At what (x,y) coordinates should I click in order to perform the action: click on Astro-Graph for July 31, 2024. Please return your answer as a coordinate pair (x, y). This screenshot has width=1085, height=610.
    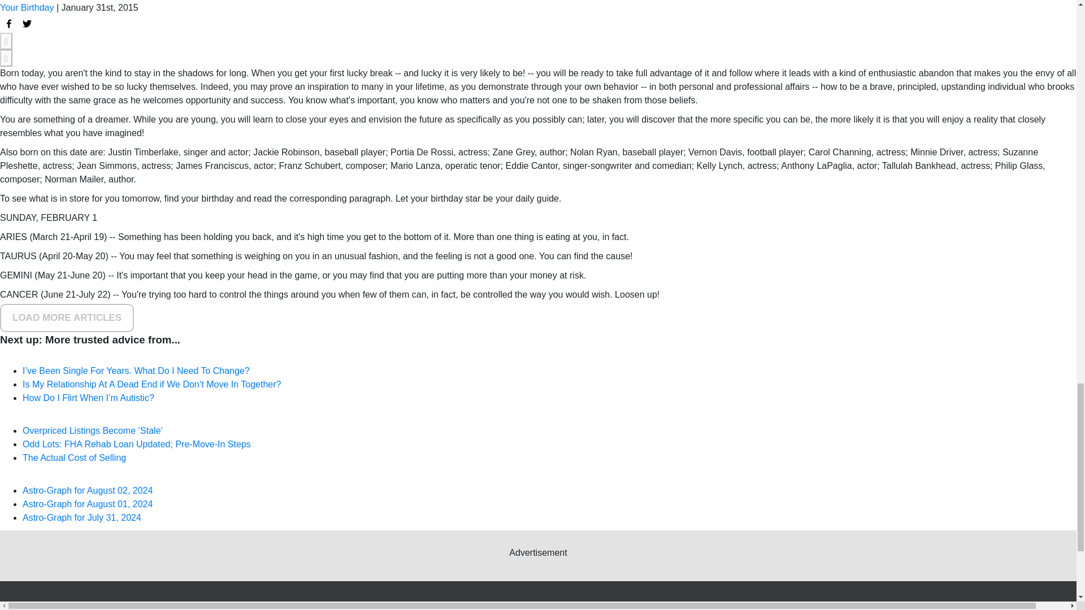
    Looking at the image, I should click on (81, 517).